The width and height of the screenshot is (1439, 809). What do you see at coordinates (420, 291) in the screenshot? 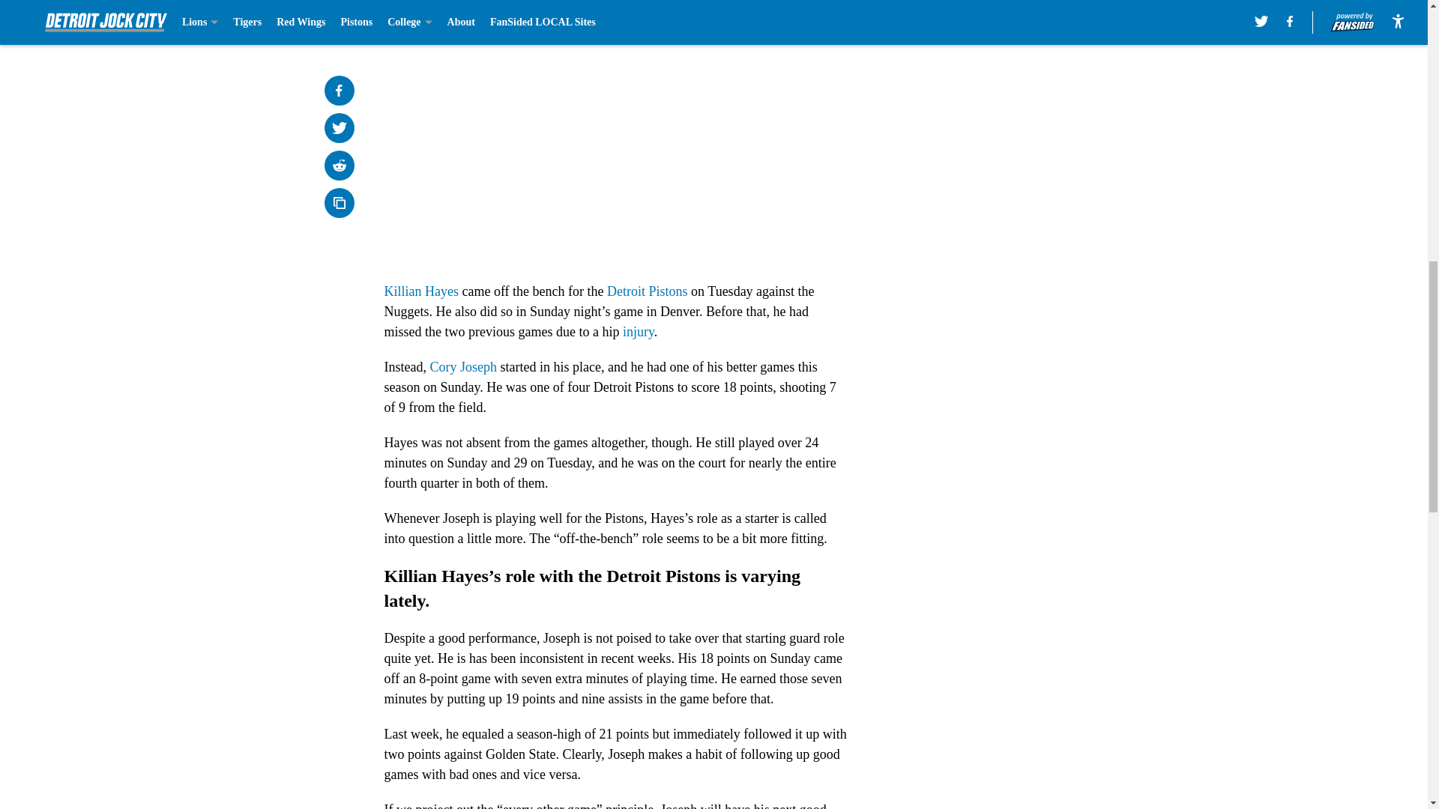
I see `Killian Hayes` at bounding box center [420, 291].